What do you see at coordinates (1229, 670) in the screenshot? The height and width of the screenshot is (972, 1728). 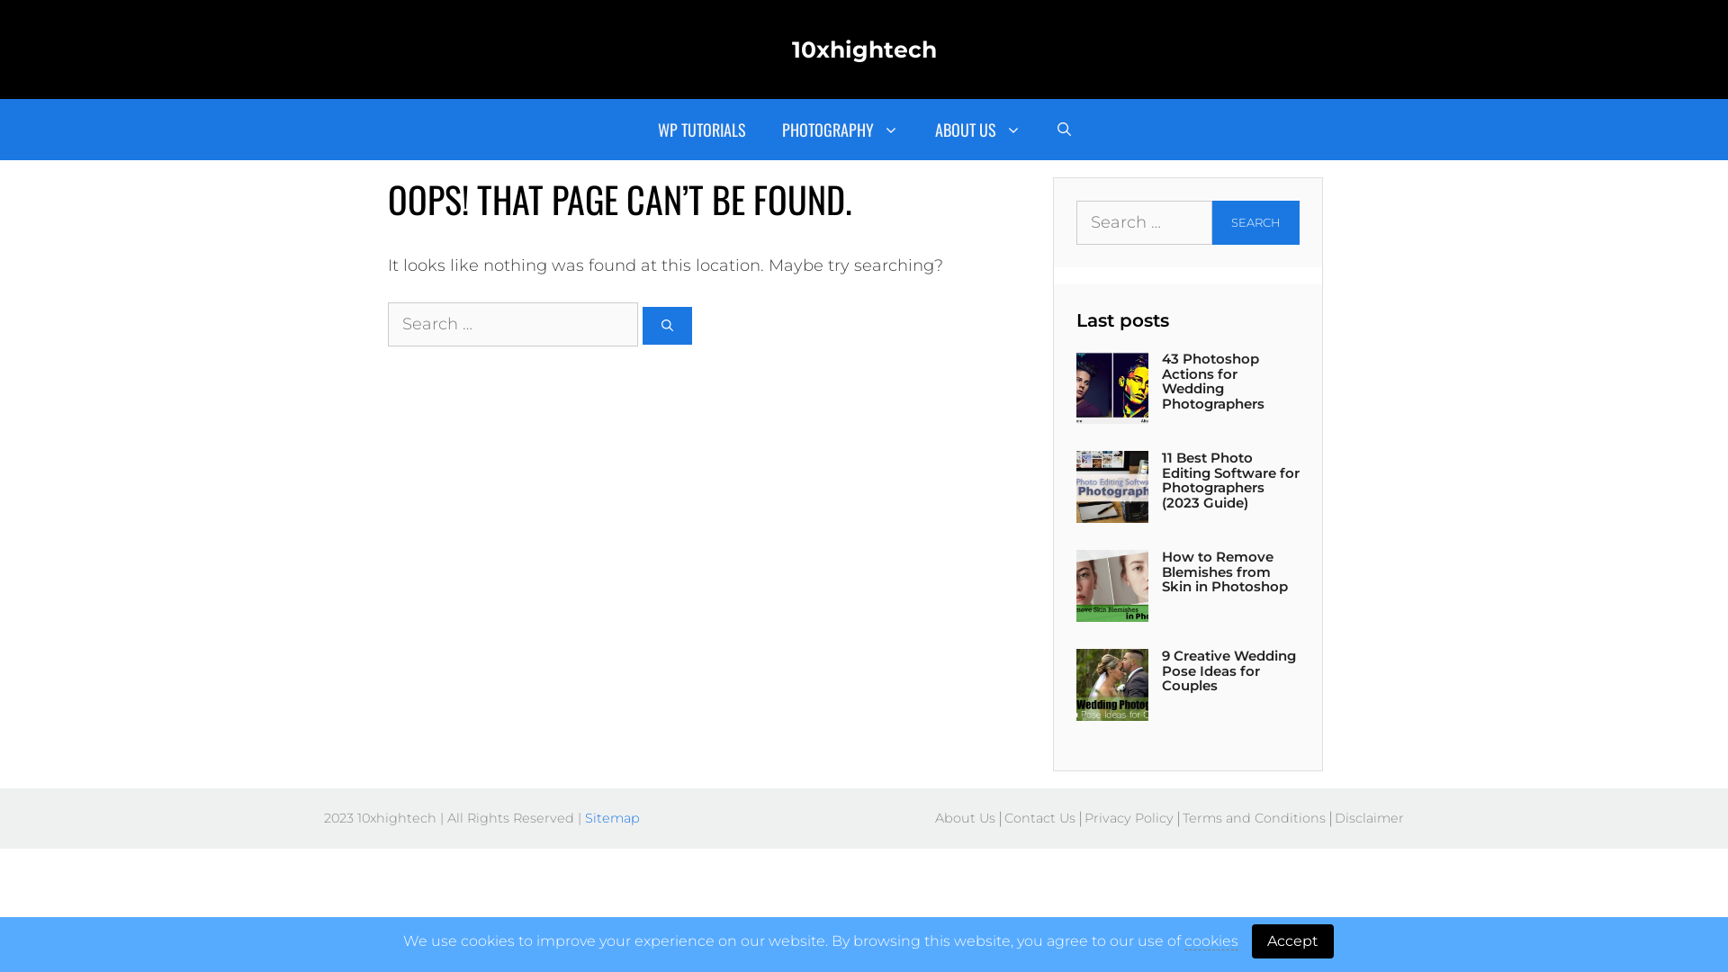 I see `9 Creative Wedding Pose Ideas for Couples` at bounding box center [1229, 670].